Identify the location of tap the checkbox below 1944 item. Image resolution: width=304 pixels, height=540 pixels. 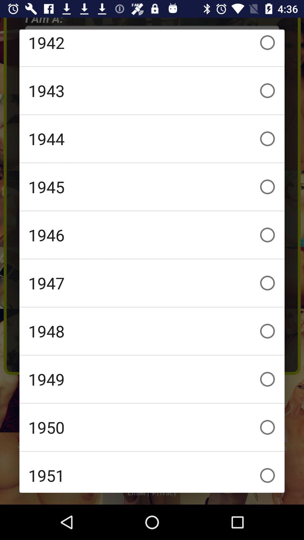
(152, 187).